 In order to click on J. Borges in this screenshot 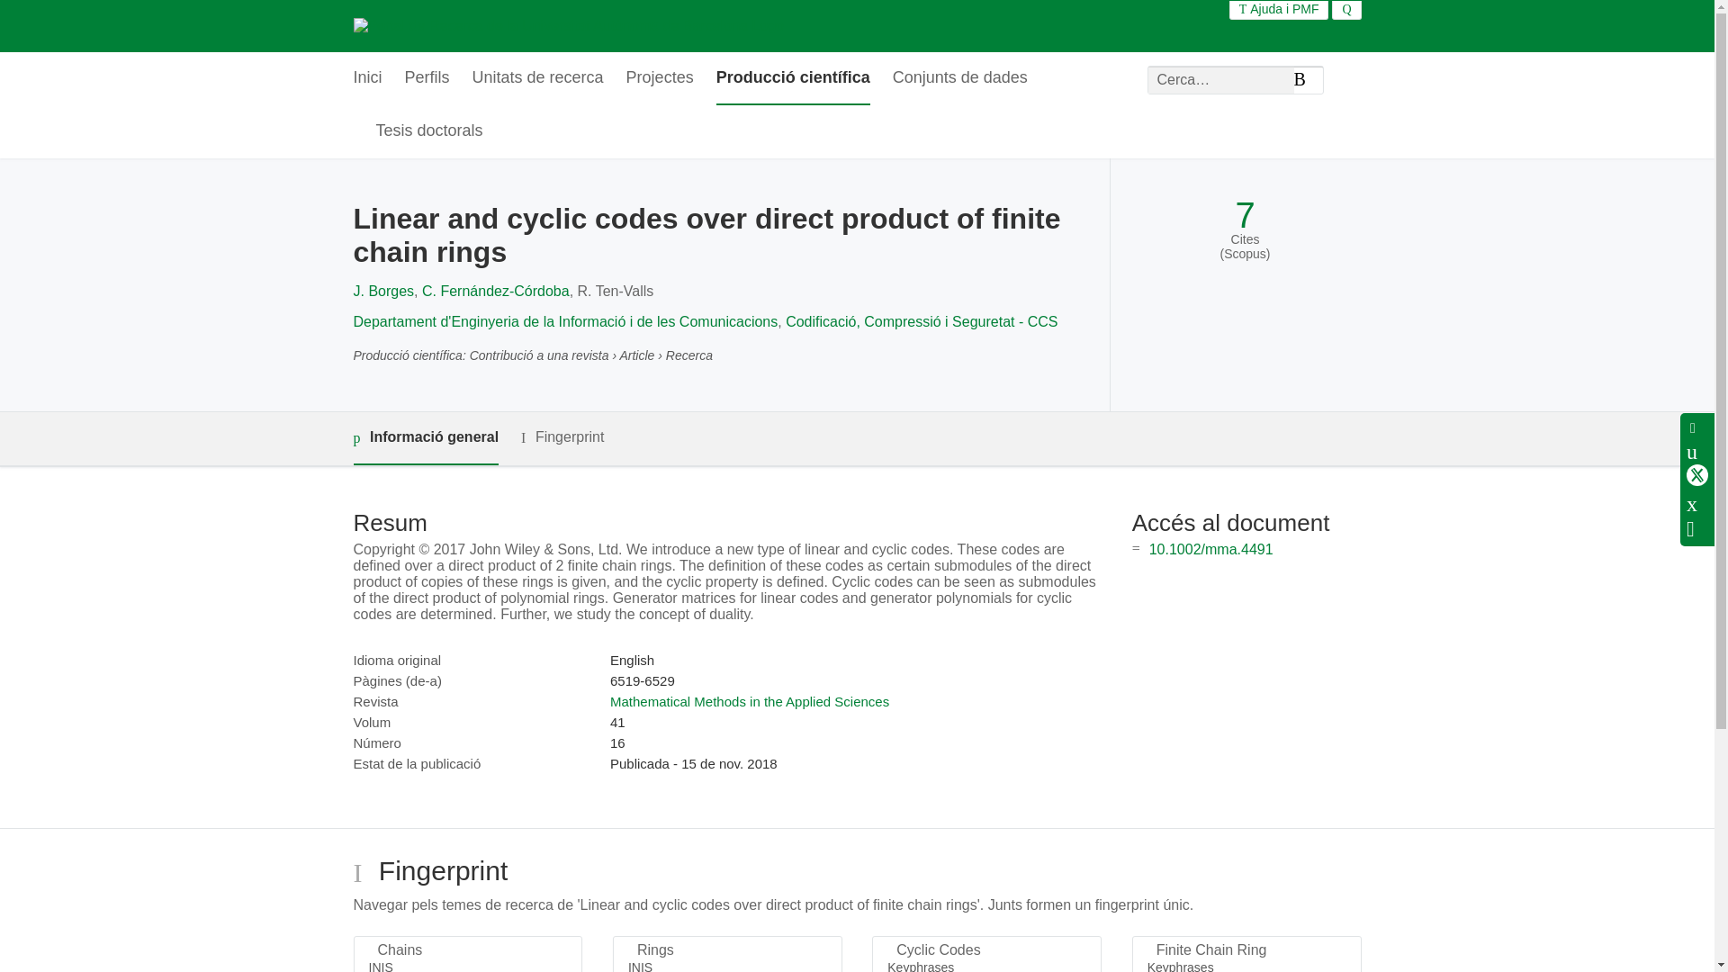, I will do `click(383, 291)`.